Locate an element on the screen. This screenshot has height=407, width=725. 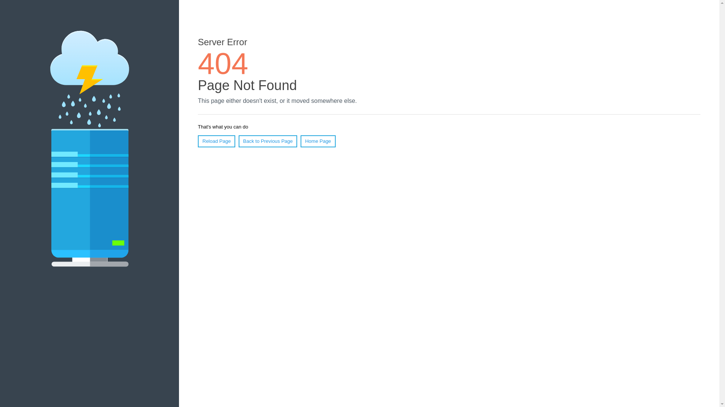
Back to Previous Page is located at coordinates (268, 141).